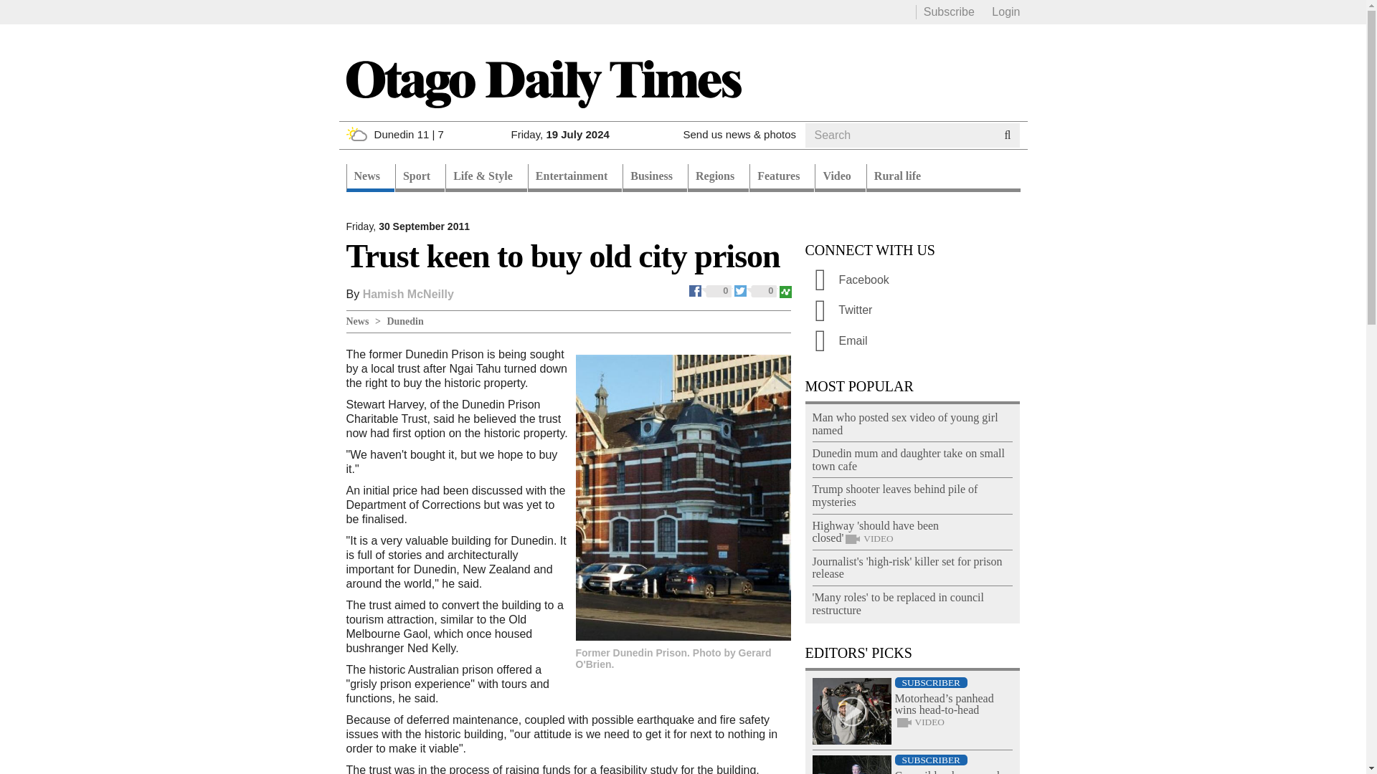 This screenshot has height=774, width=1377. Describe the element at coordinates (356, 133) in the screenshot. I see `Partly cloudy` at that location.